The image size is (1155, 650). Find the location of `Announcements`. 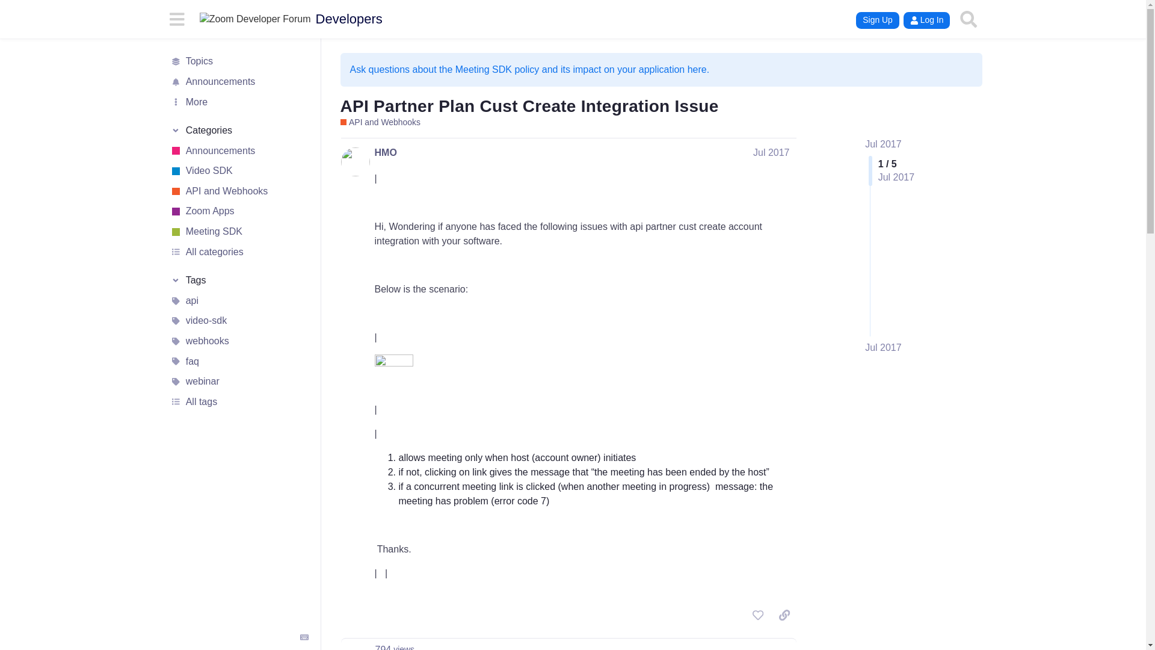

Announcements is located at coordinates (239, 82).